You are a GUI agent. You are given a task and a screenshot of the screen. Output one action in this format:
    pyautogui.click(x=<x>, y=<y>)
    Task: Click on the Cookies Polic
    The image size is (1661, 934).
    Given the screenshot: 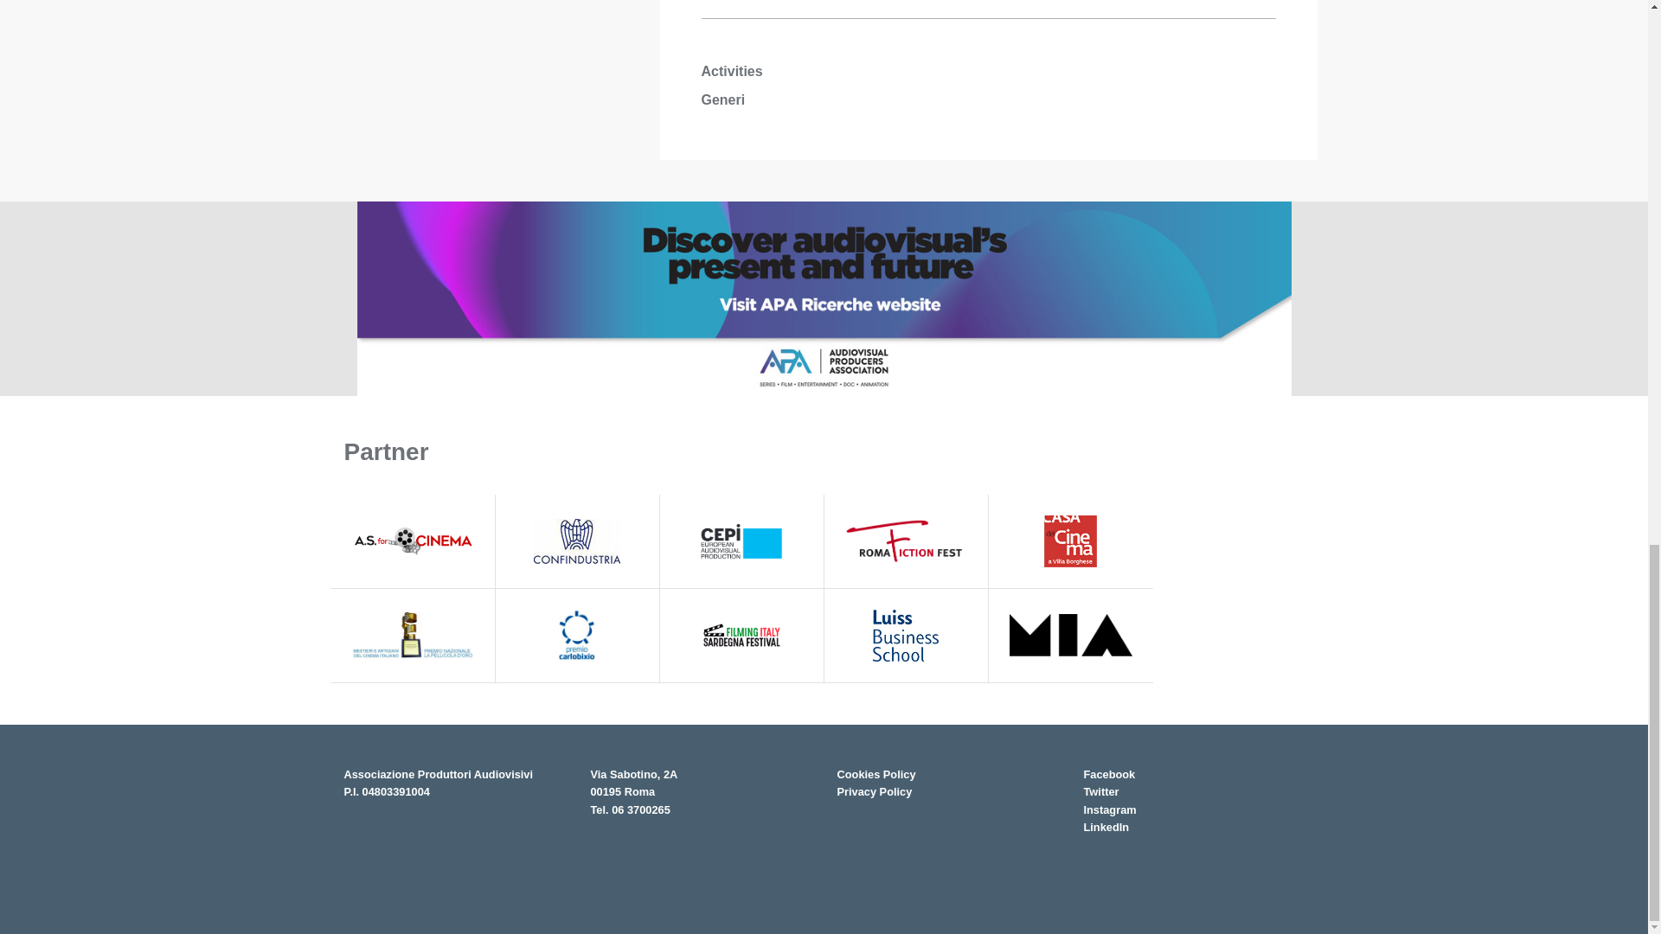 What is the action you would take?
    pyautogui.click(x=876, y=773)
    